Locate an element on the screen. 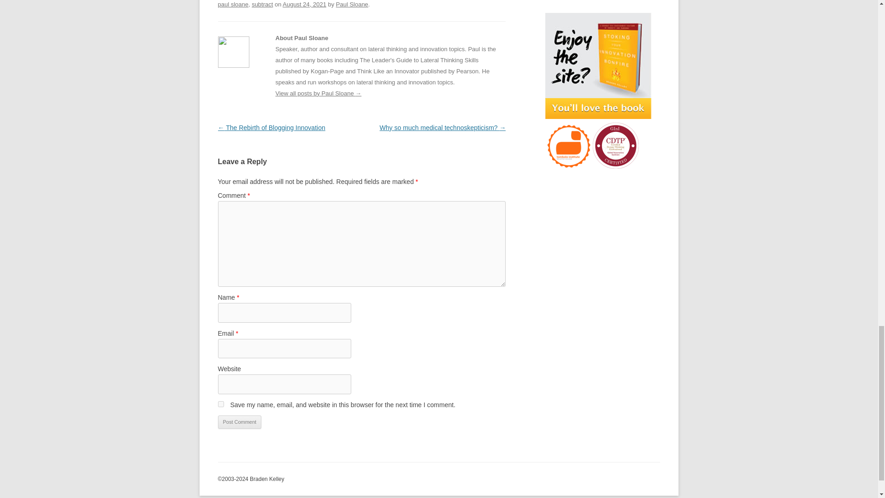 The width and height of the screenshot is (885, 498). Get your copy of 'Stoking Your Innovation Bonfire' is located at coordinates (597, 66).